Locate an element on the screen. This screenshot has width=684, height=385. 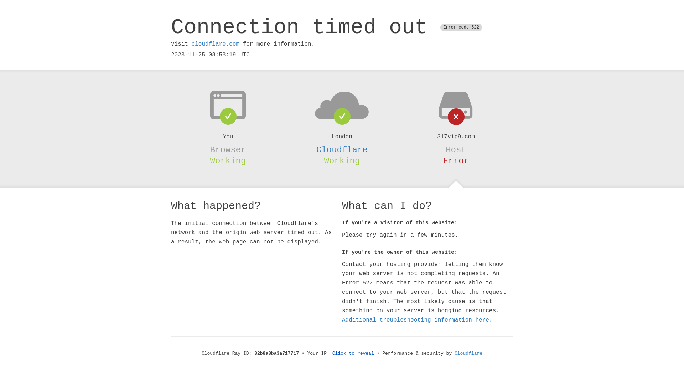
Click to reveal is located at coordinates (353, 354).